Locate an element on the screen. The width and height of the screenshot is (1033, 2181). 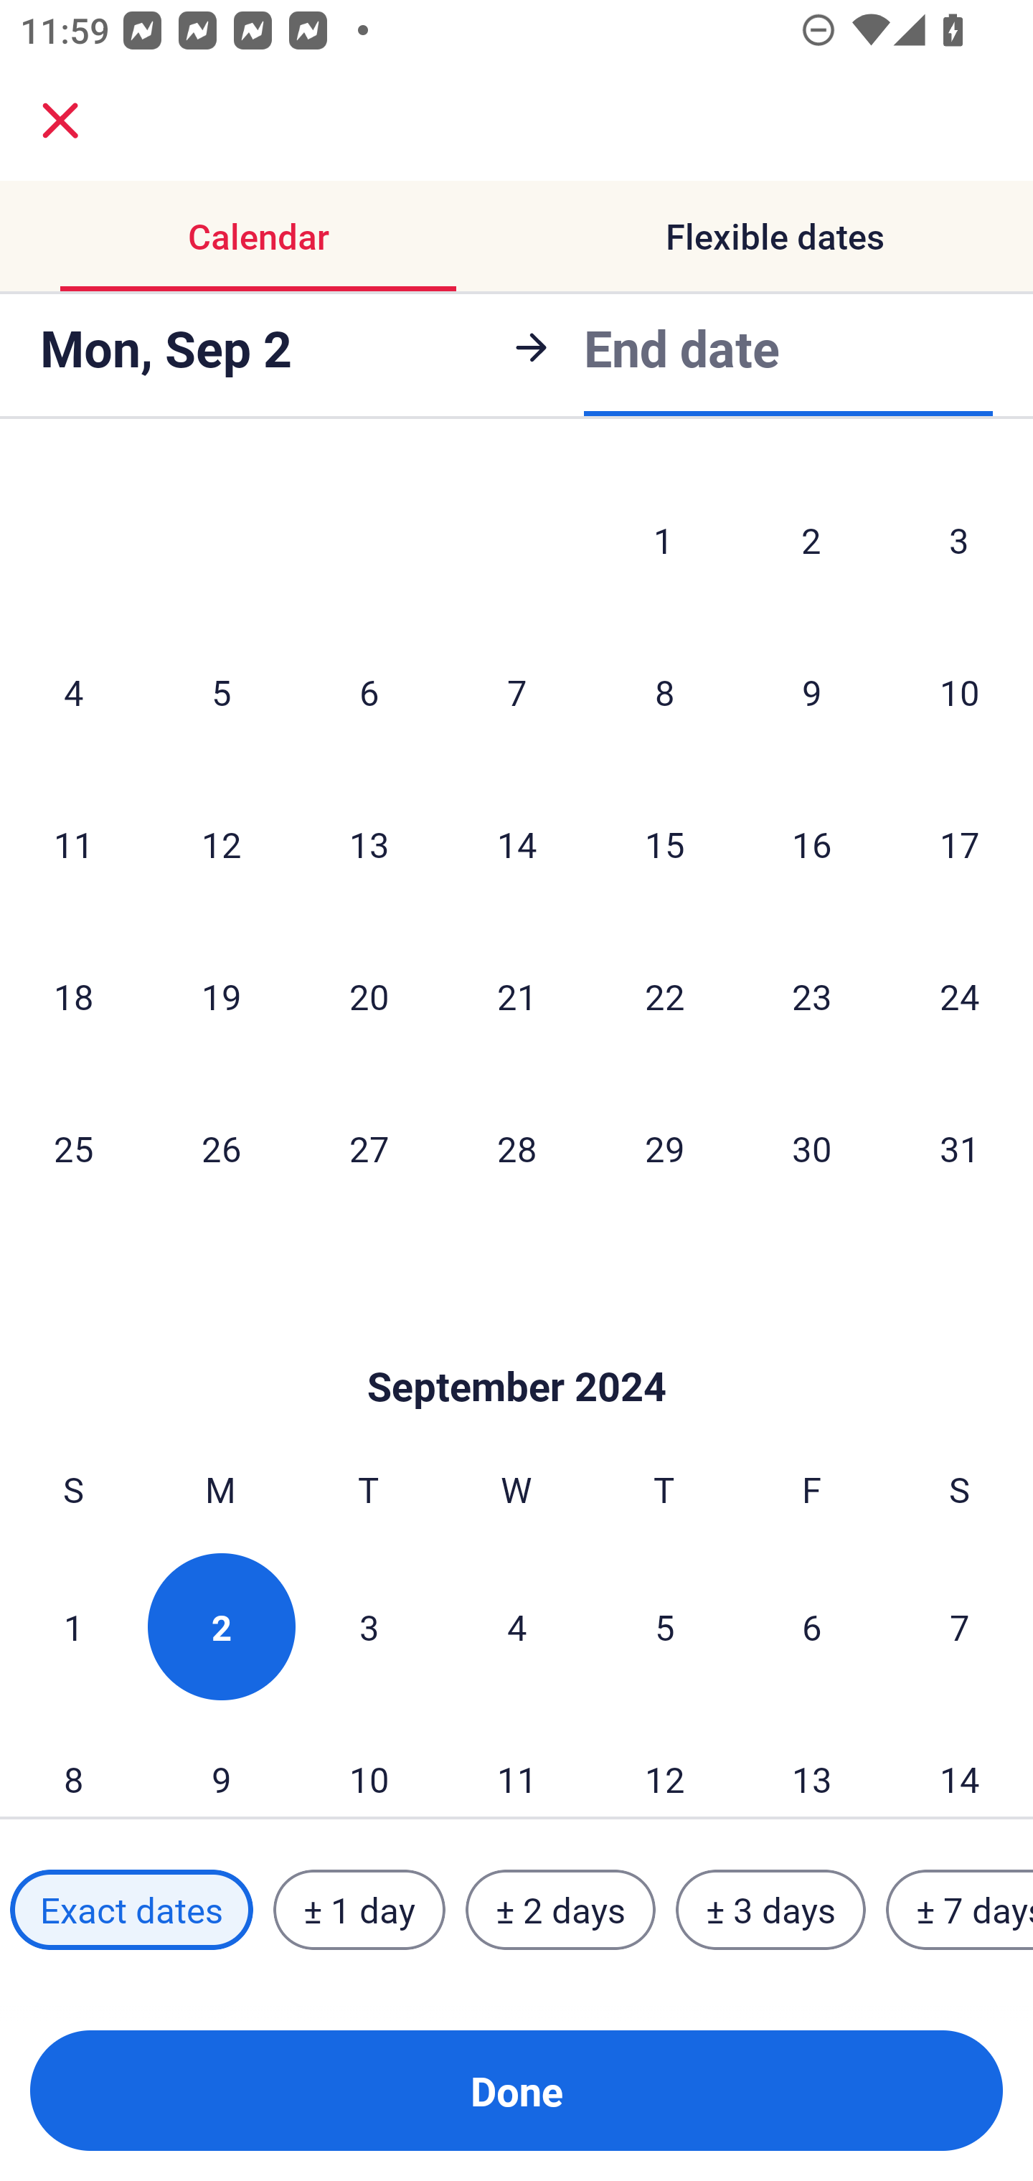
Exact dates is located at coordinates (131, 1909).